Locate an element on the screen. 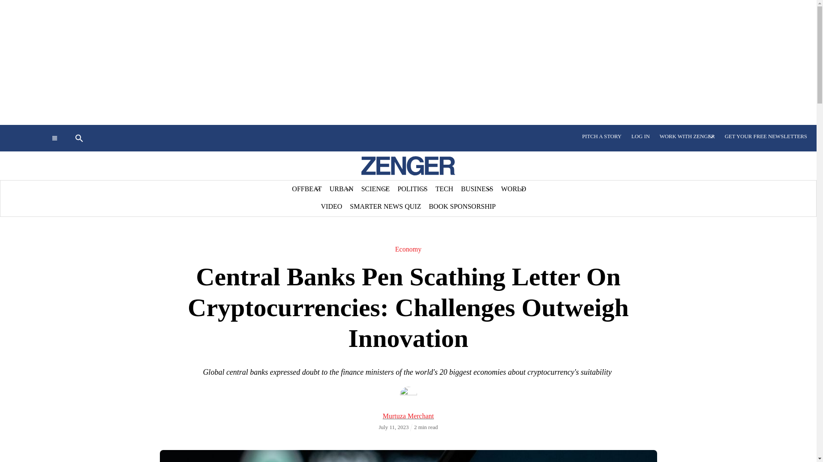 This screenshot has height=462, width=823. TECH is located at coordinates (444, 189).